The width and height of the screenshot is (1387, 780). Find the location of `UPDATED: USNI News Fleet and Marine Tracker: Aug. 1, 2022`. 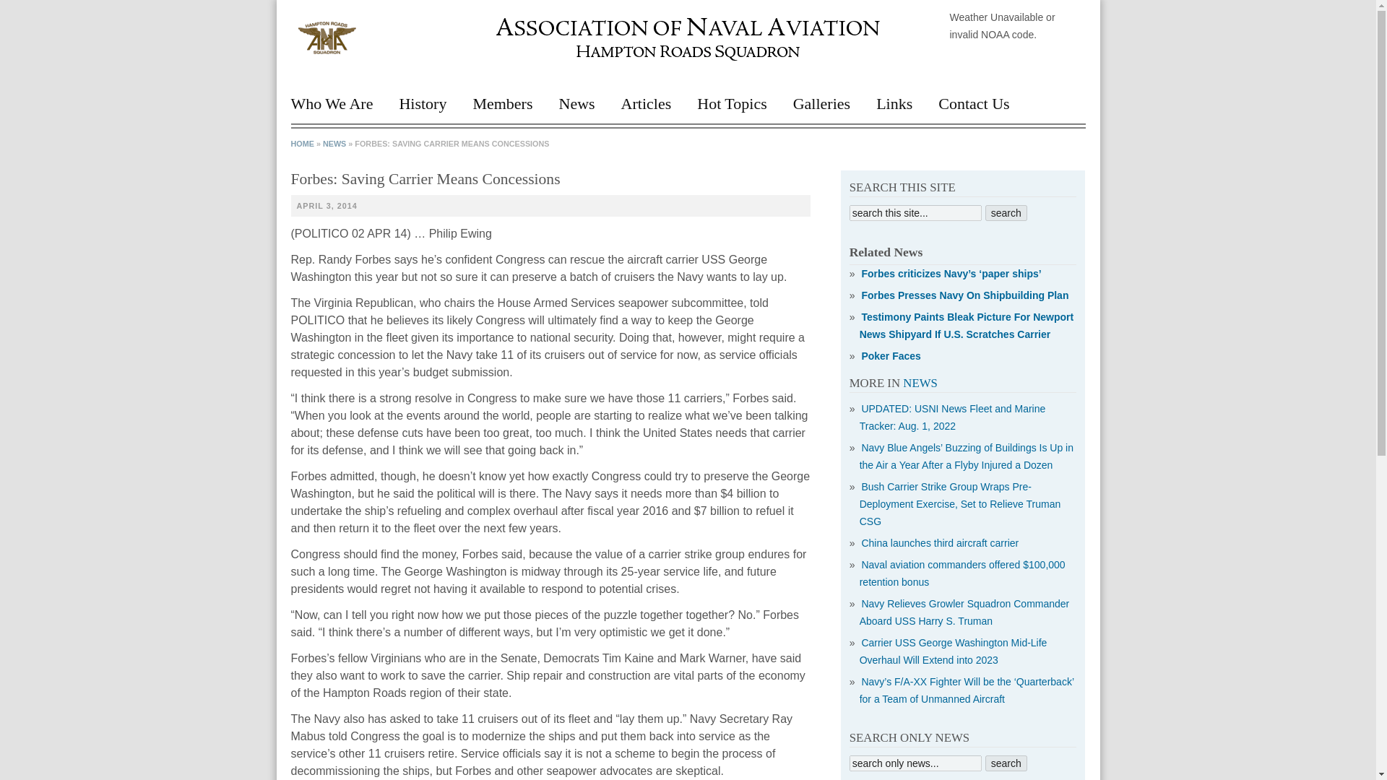

UPDATED: USNI News Fleet and Marine Tracker: Aug. 1, 2022 is located at coordinates (951, 417).